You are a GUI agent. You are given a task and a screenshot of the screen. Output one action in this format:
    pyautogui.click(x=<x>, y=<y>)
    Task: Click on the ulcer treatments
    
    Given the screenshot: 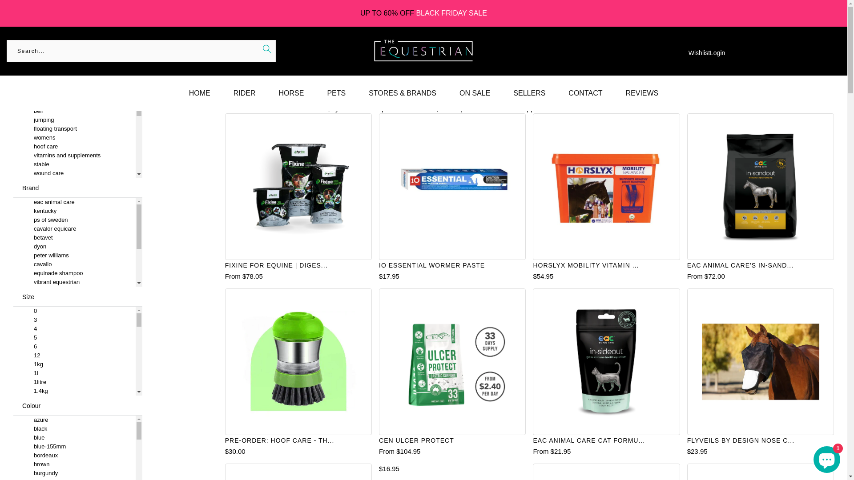 What is the action you would take?
    pyautogui.click(x=75, y=369)
    